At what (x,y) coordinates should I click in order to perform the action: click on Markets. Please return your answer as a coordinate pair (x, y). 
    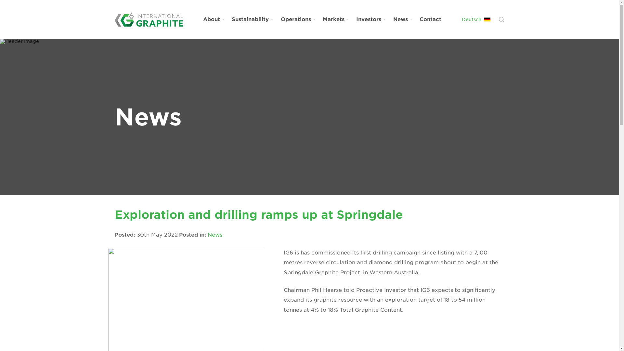
    Looking at the image, I should click on (335, 19).